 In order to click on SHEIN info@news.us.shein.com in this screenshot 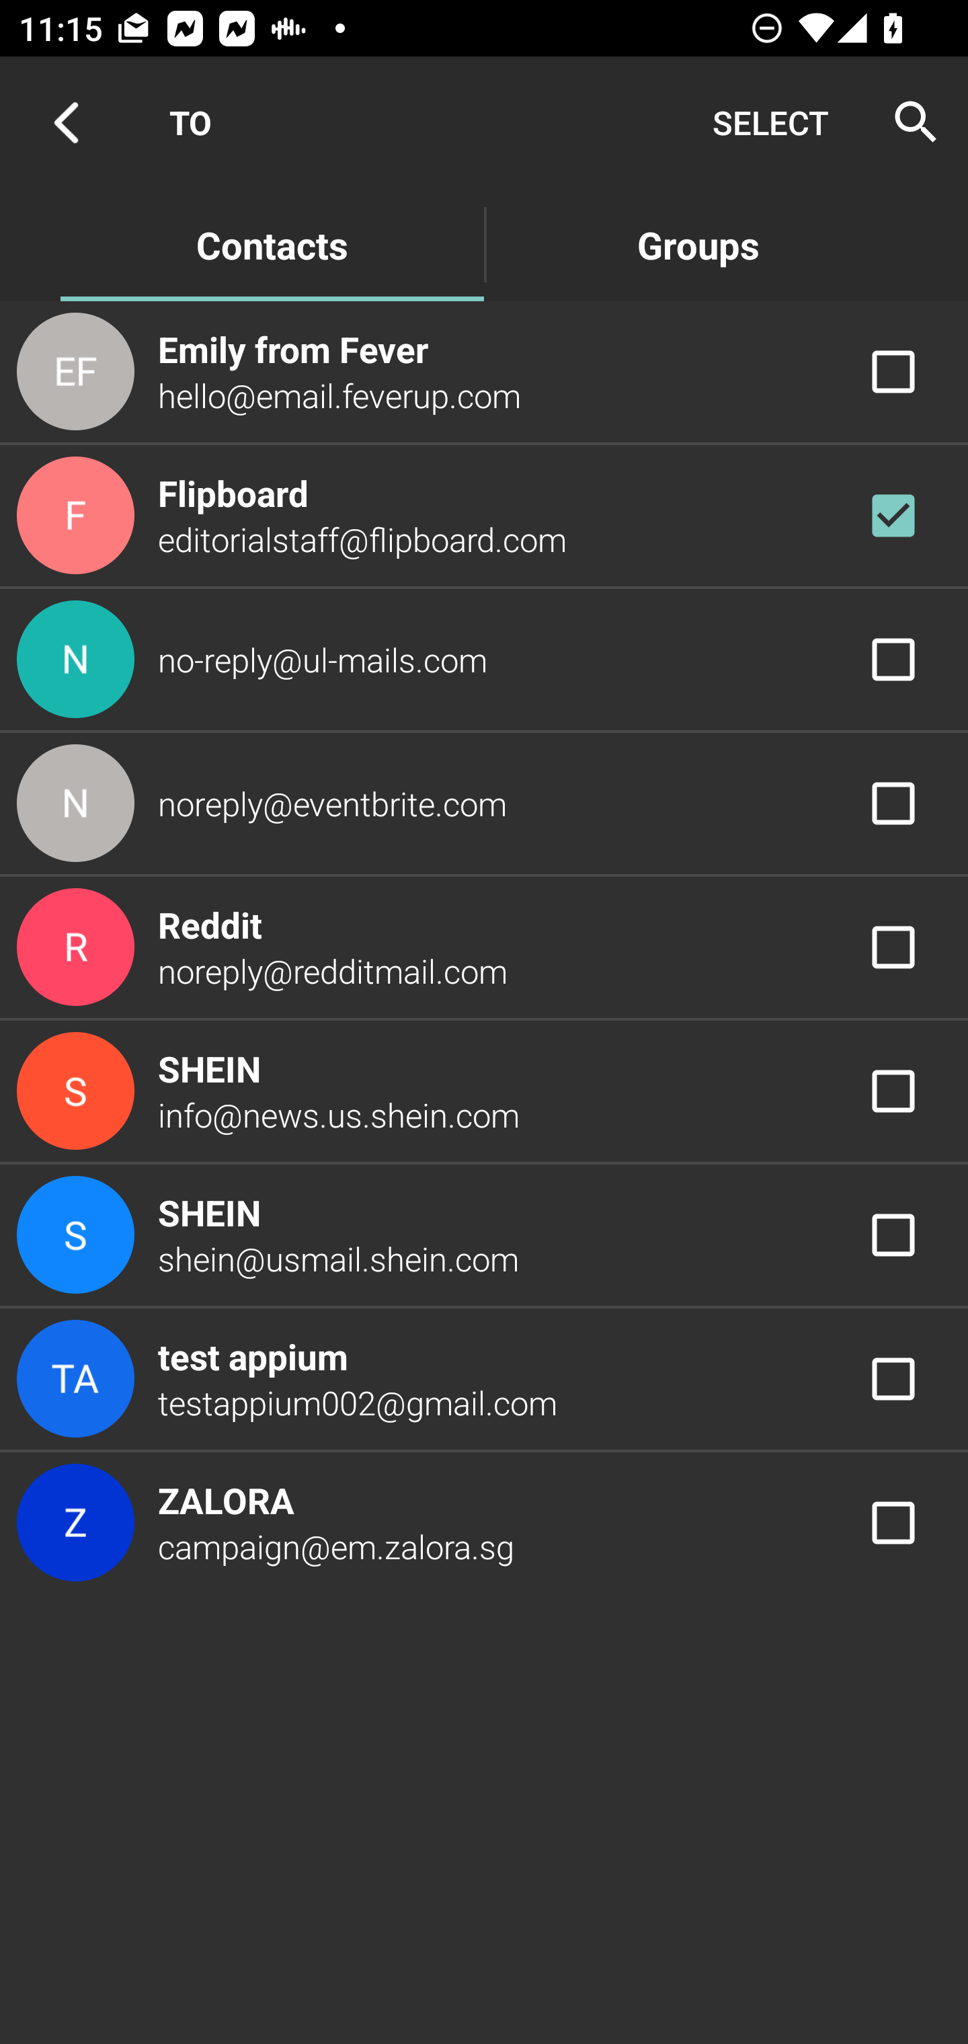, I will do `click(484, 1090)`.